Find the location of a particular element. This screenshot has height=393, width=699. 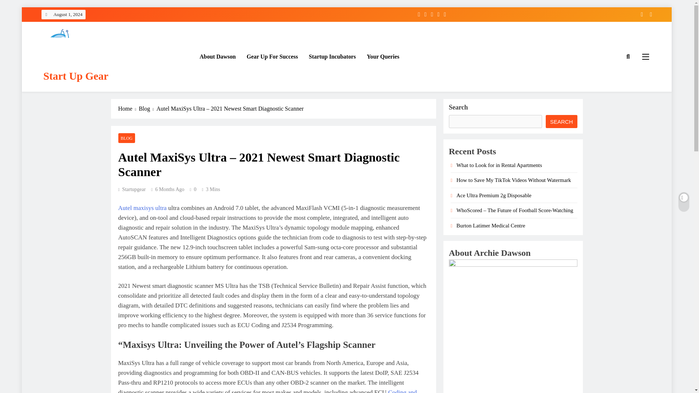

Your Queries is located at coordinates (383, 56).